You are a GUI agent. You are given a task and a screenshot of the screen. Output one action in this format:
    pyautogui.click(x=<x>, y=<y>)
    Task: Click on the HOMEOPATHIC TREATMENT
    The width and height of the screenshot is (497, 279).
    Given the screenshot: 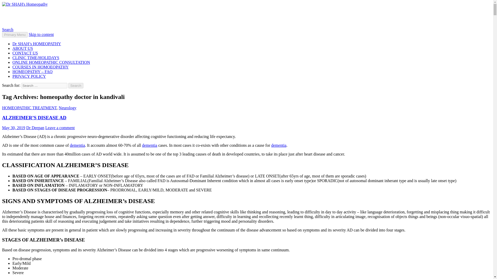 What is the action you would take?
    pyautogui.click(x=29, y=108)
    